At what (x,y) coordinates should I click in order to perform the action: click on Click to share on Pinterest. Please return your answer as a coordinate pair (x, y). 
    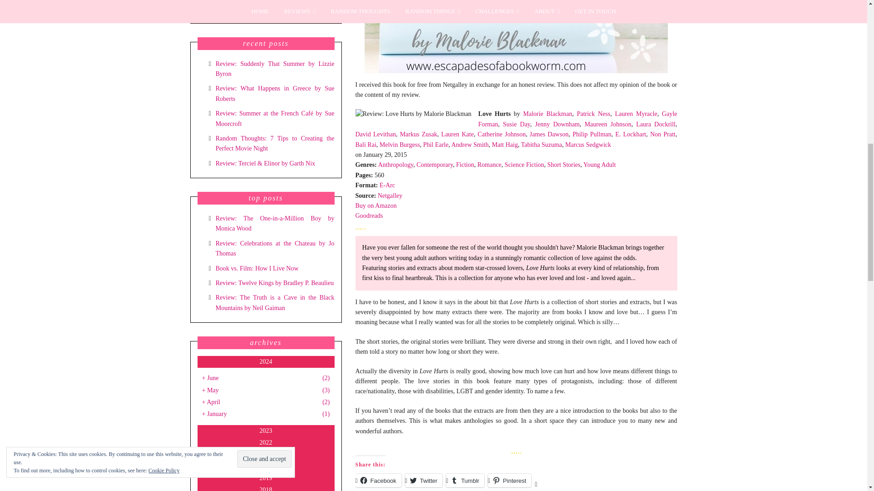
    Looking at the image, I should click on (509, 481).